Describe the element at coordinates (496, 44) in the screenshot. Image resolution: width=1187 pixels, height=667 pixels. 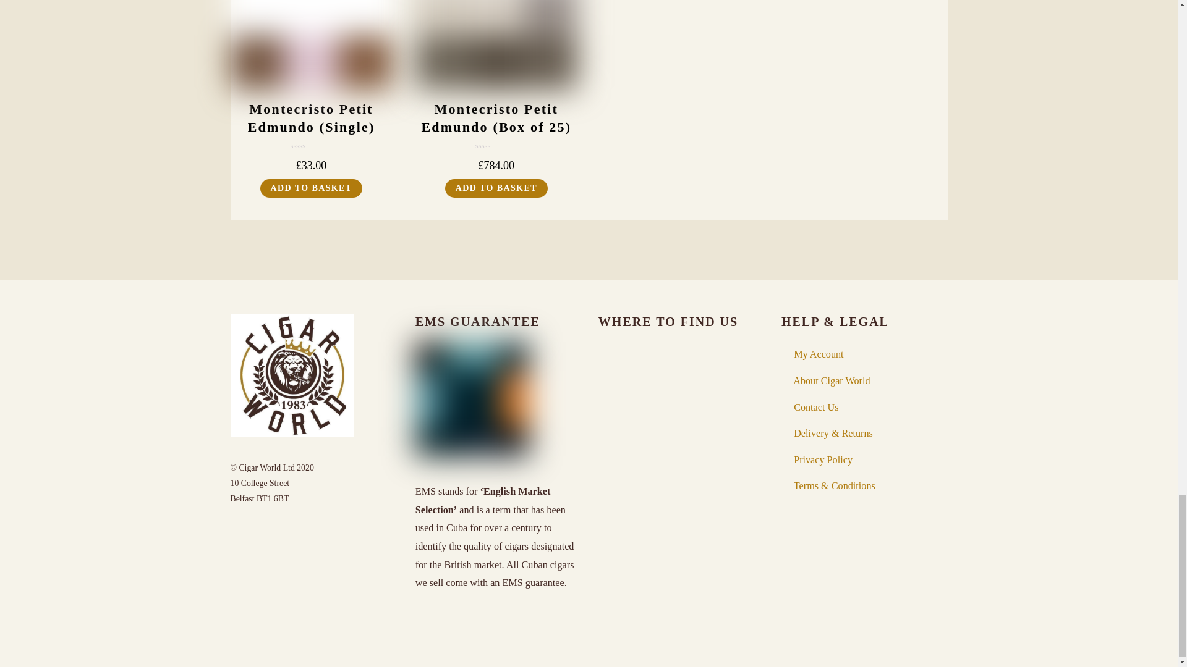
I see `montecristo-petit-edmundo-25` at that location.